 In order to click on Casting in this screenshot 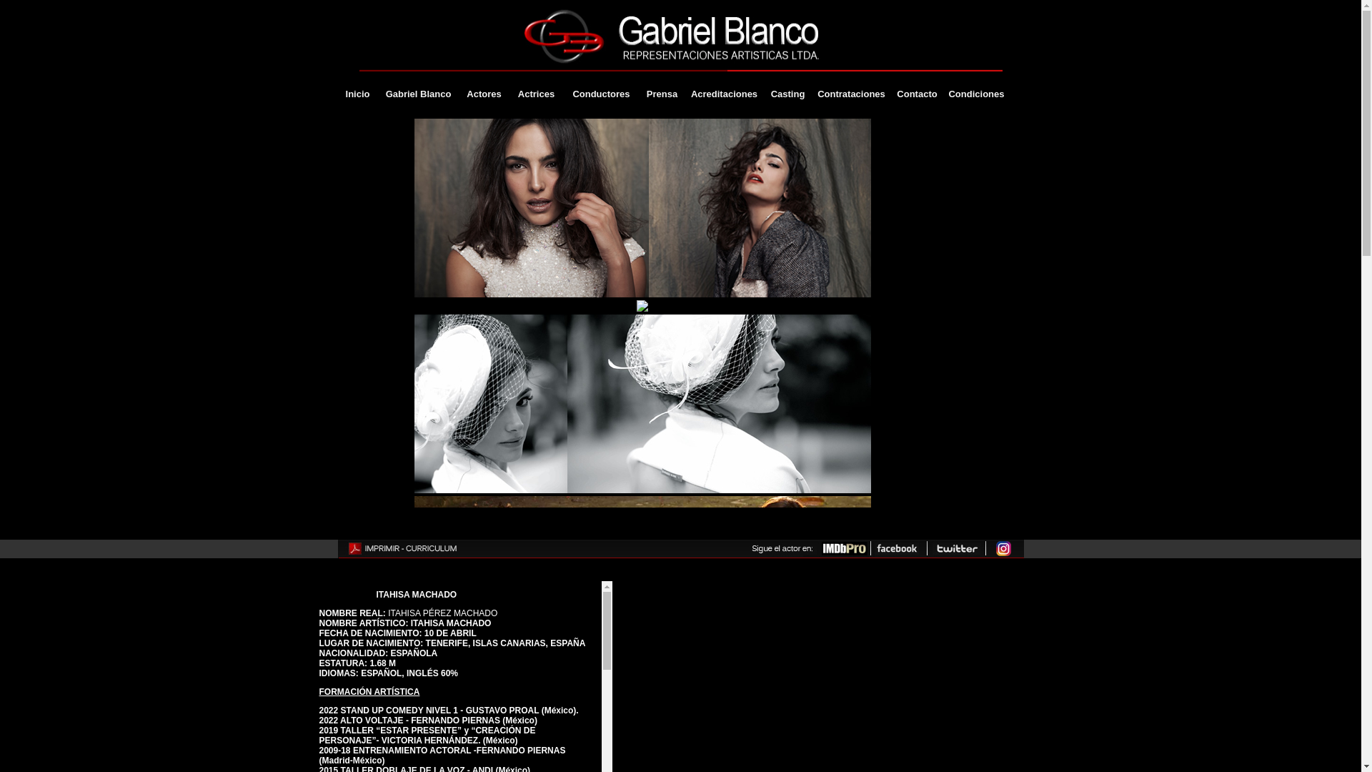, I will do `click(787, 94)`.